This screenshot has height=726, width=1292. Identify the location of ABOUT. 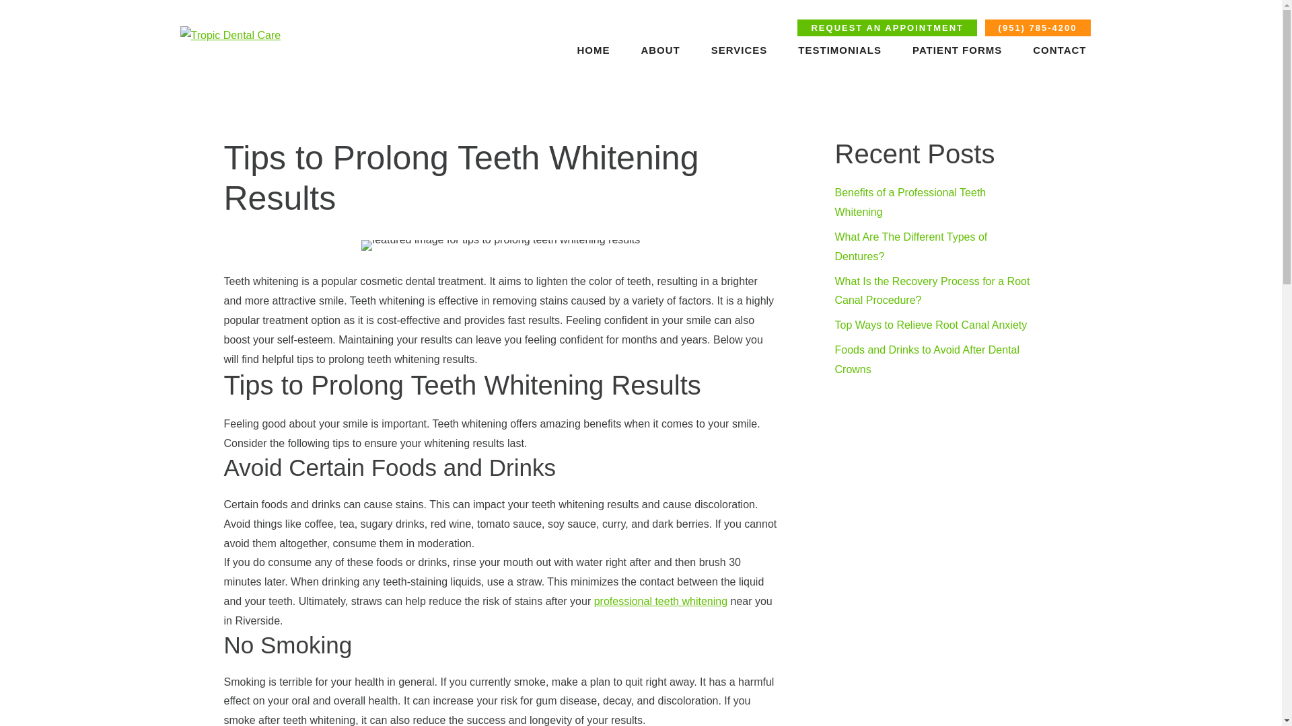
(659, 50).